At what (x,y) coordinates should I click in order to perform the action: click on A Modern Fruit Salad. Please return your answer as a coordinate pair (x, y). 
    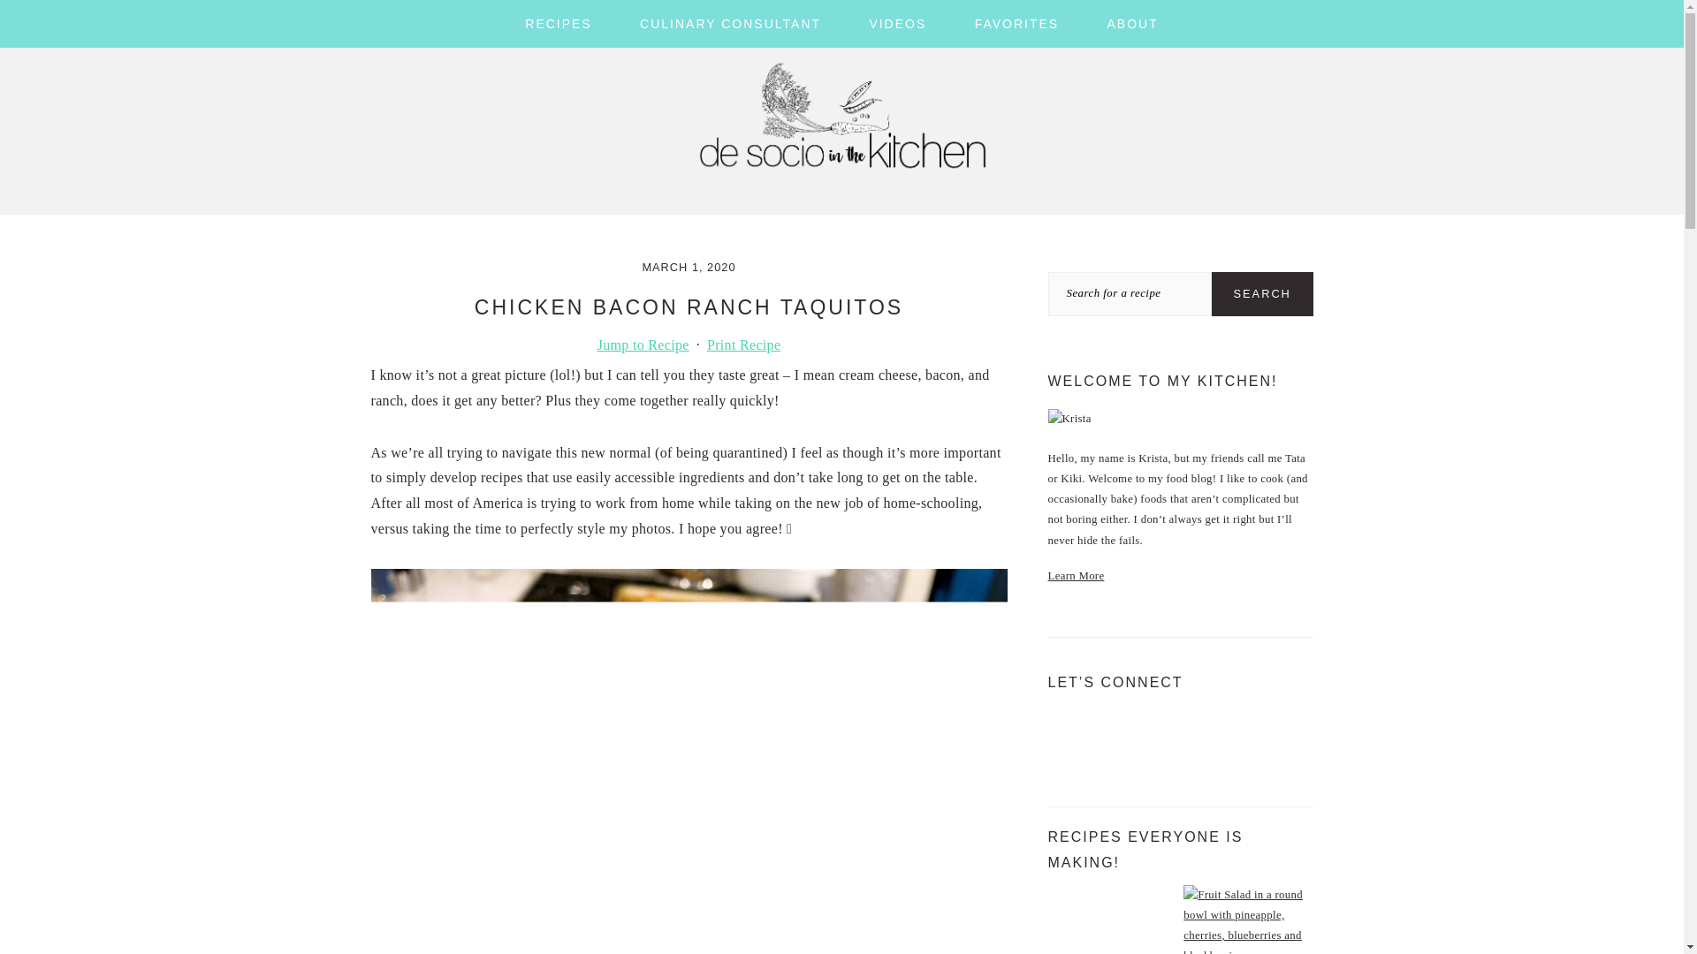
    Looking at the image, I should click on (1247, 920).